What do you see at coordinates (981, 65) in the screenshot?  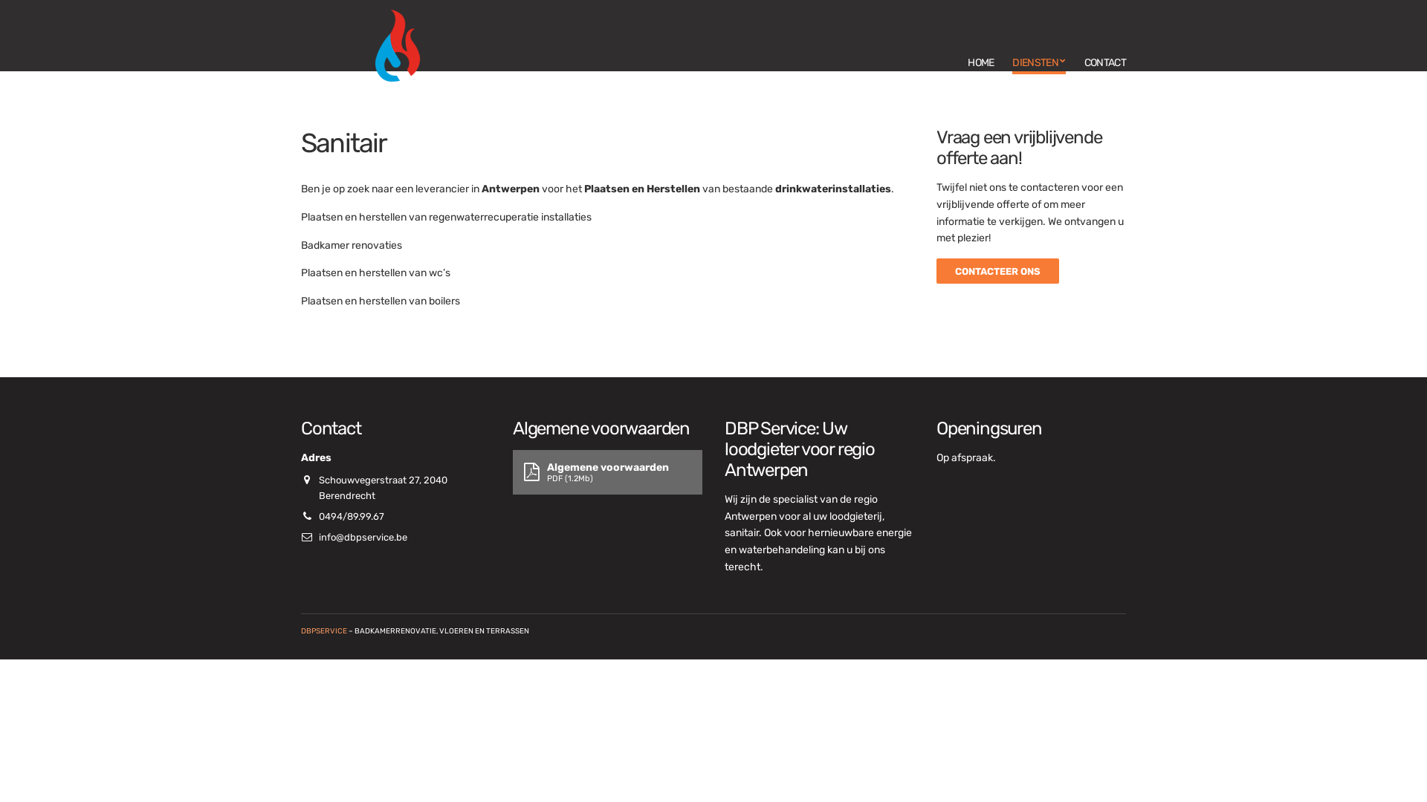 I see `HOME` at bounding box center [981, 65].